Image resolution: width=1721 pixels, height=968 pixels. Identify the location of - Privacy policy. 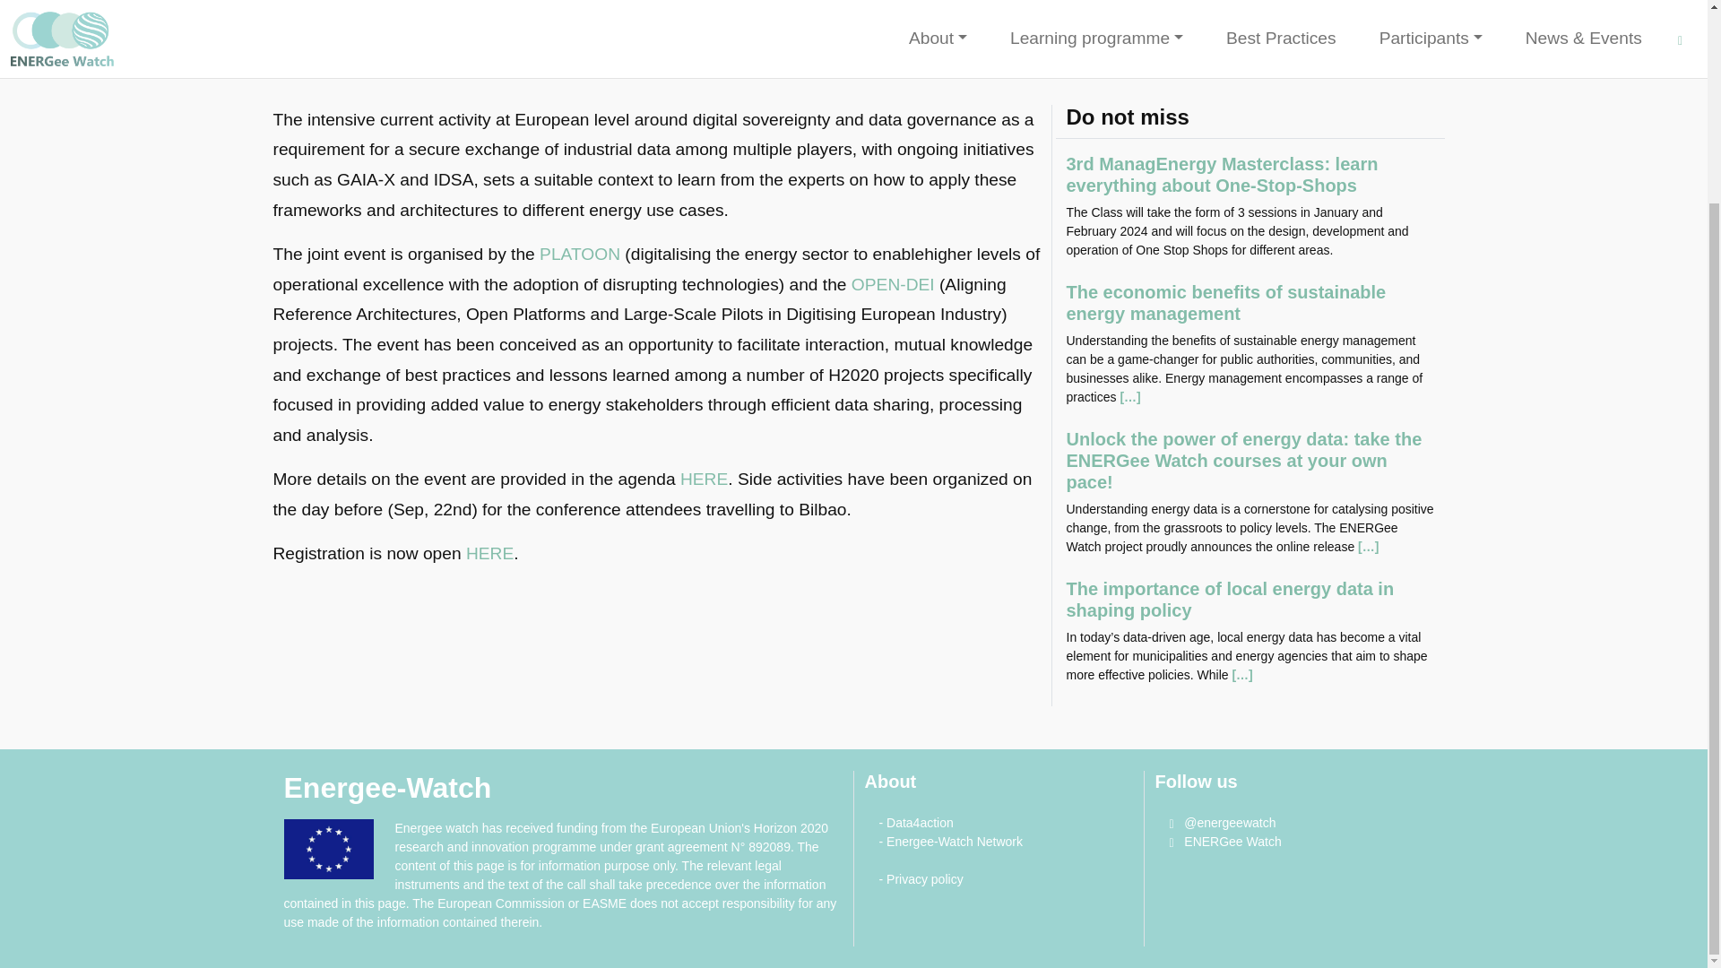
(920, 879).